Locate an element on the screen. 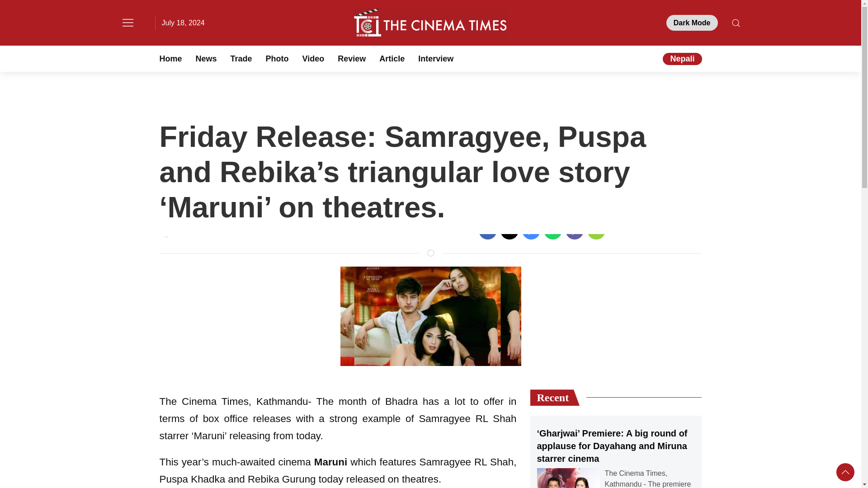  Article is located at coordinates (392, 59).